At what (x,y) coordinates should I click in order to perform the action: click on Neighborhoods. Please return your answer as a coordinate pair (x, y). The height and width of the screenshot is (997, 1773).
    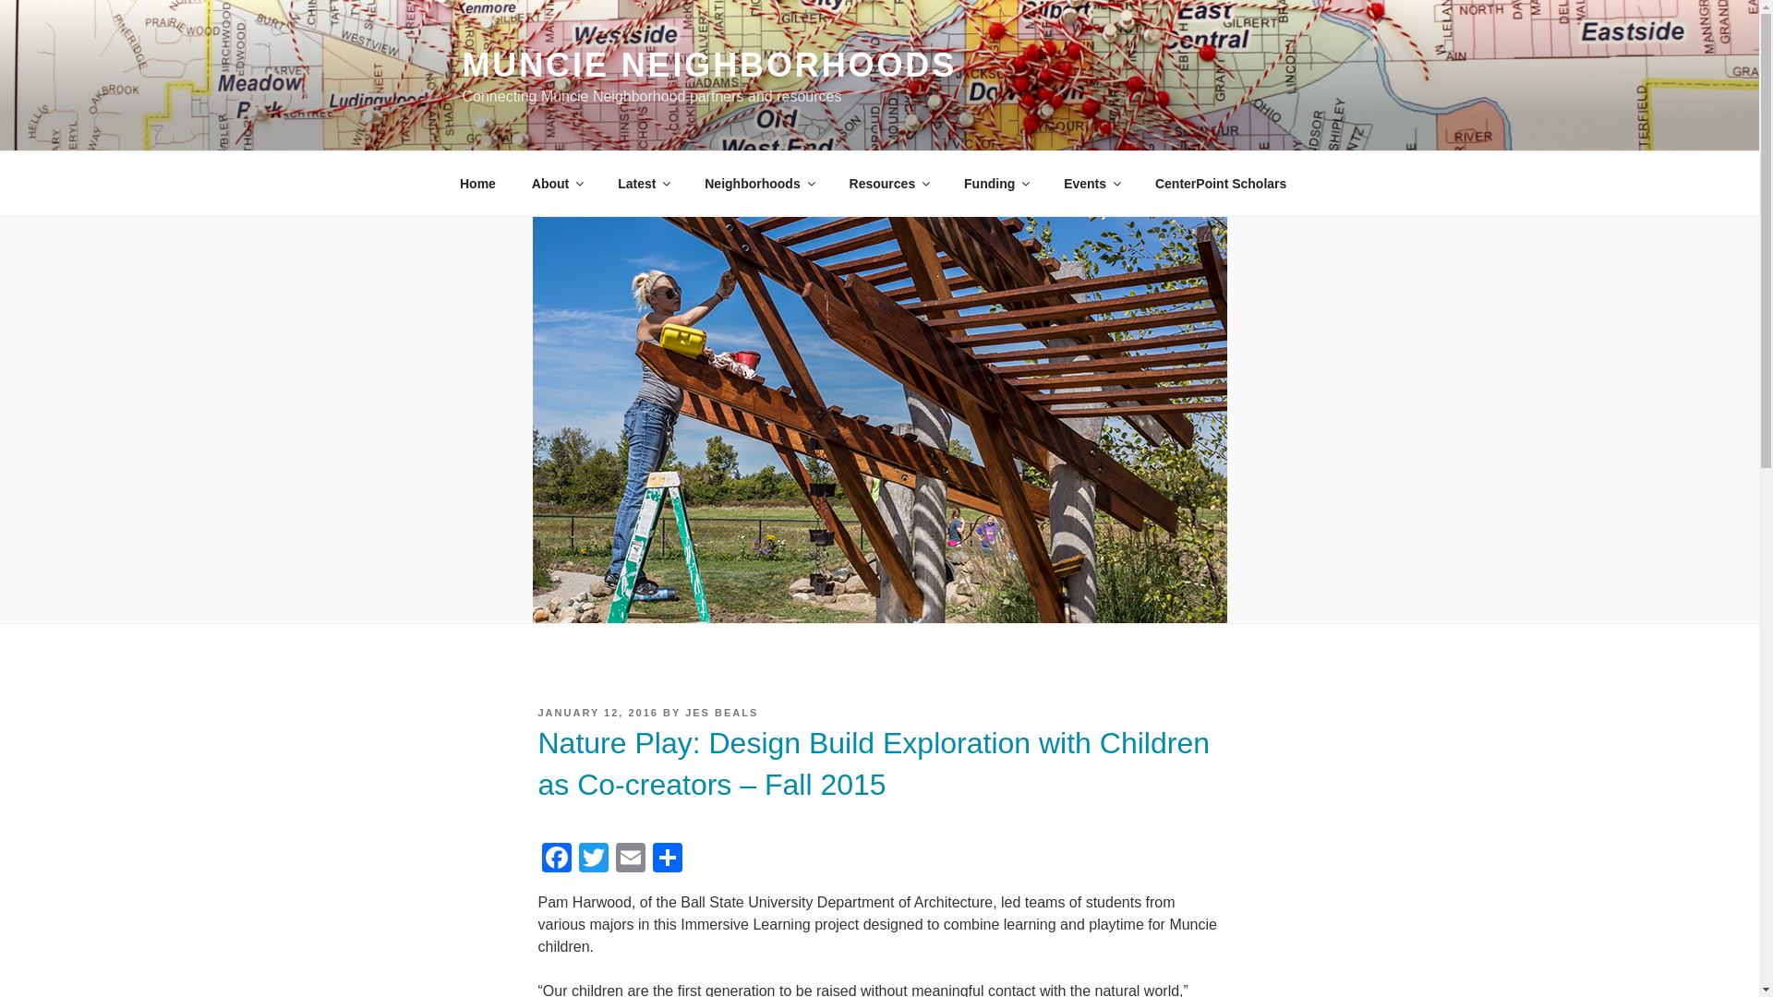
    Looking at the image, I should click on (759, 183).